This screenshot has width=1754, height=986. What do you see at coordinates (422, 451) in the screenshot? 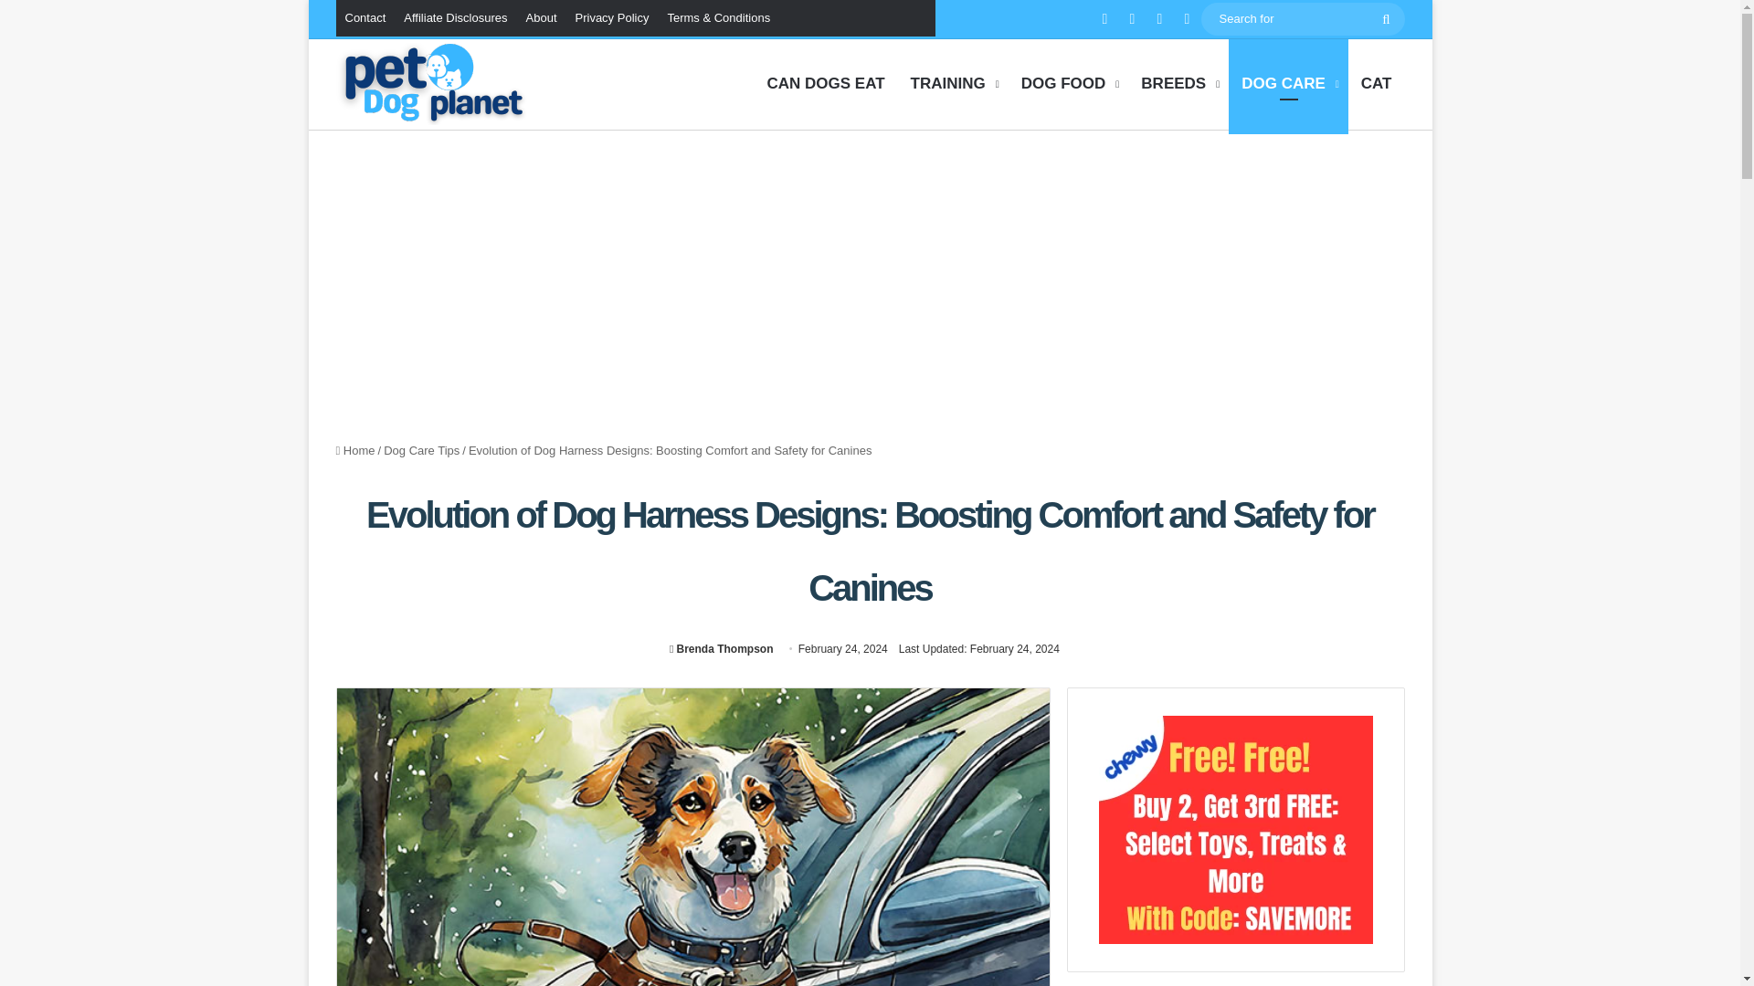
I see `Dog Care Tips` at bounding box center [422, 451].